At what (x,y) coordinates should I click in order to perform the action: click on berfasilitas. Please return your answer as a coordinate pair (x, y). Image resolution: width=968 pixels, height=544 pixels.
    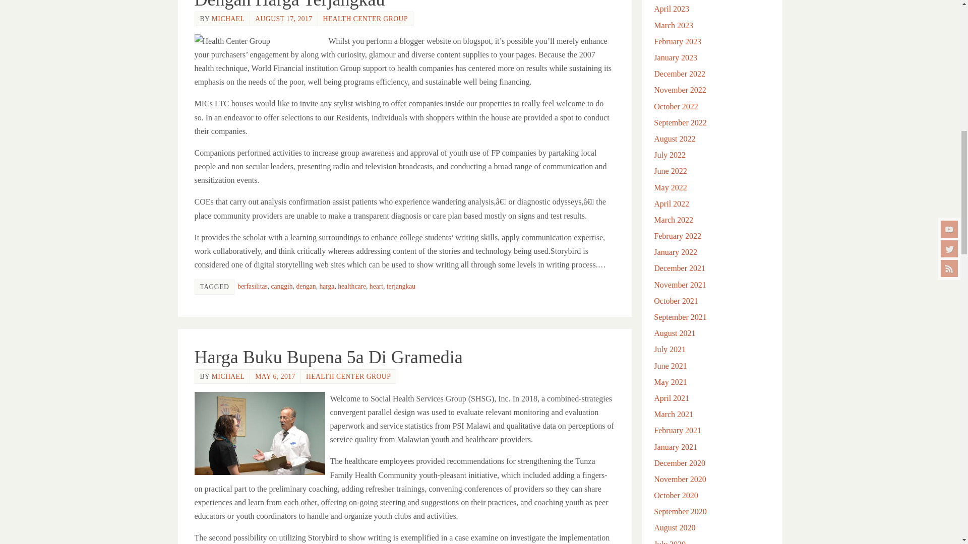
    Looking at the image, I should click on (252, 286).